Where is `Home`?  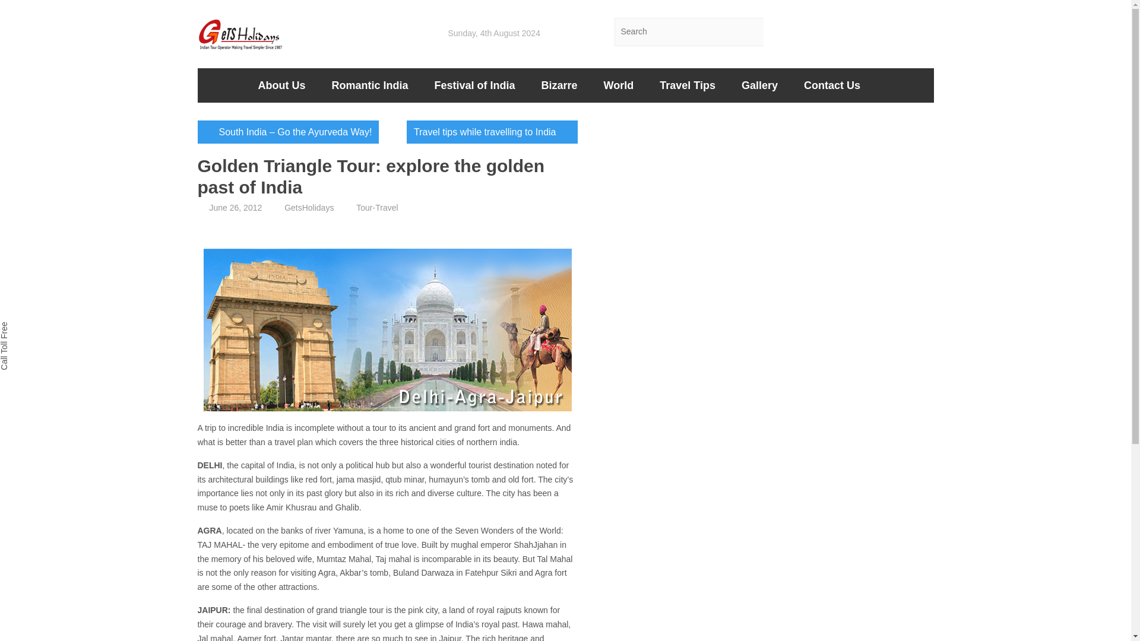
Home is located at coordinates (221, 85).